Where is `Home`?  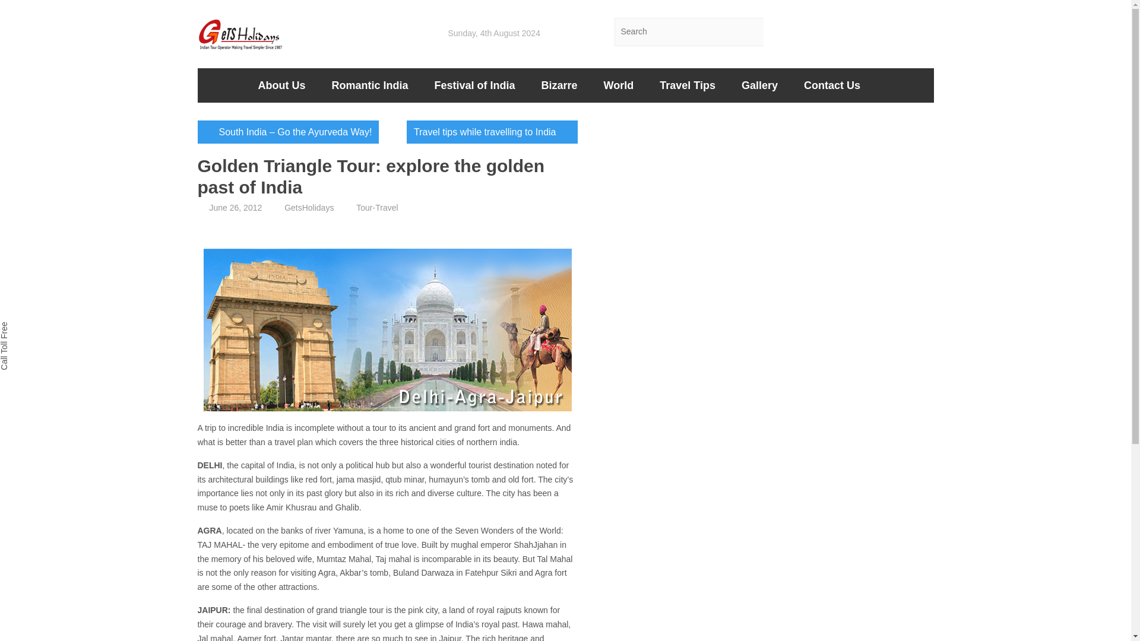
Home is located at coordinates (221, 85).